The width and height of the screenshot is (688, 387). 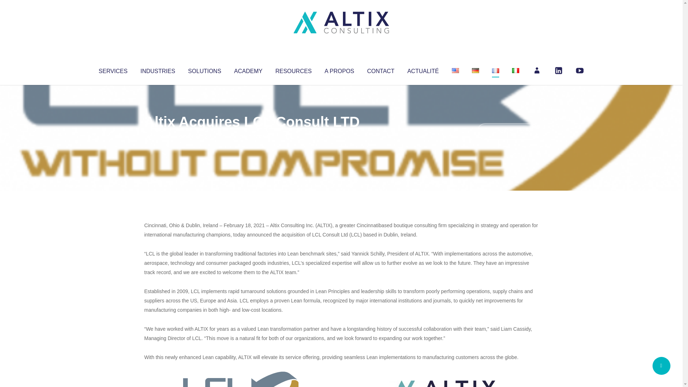 I want to click on SOLUTIONS, so click(x=204, y=70).